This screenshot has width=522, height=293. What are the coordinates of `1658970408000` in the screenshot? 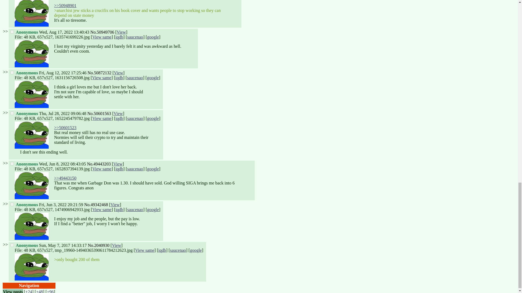 It's located at (63, 113).